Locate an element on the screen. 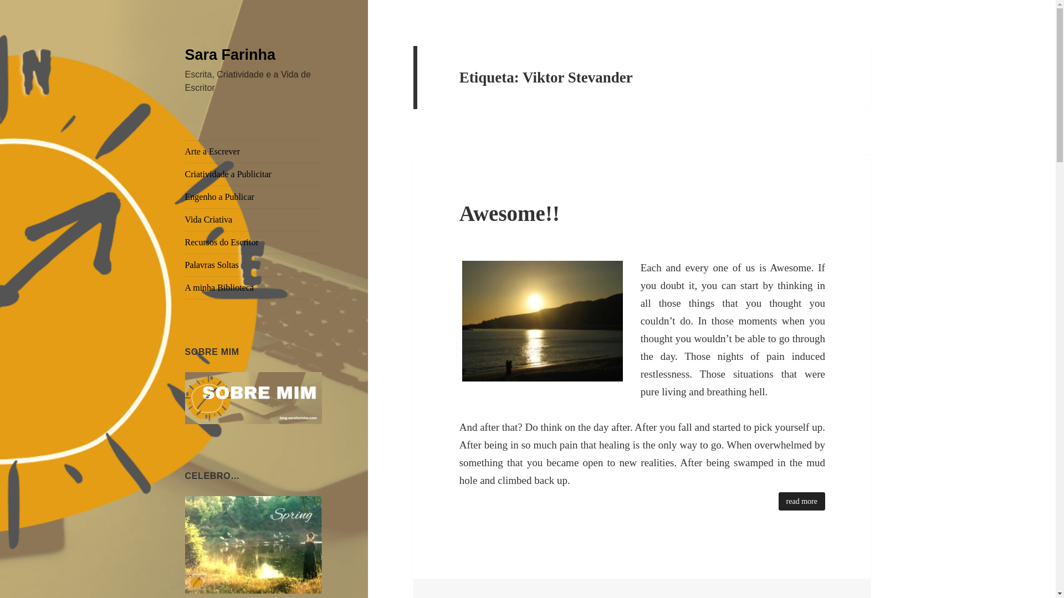 The image size is (1064, 598). Awesome!! is located at coordinates (509, 213).